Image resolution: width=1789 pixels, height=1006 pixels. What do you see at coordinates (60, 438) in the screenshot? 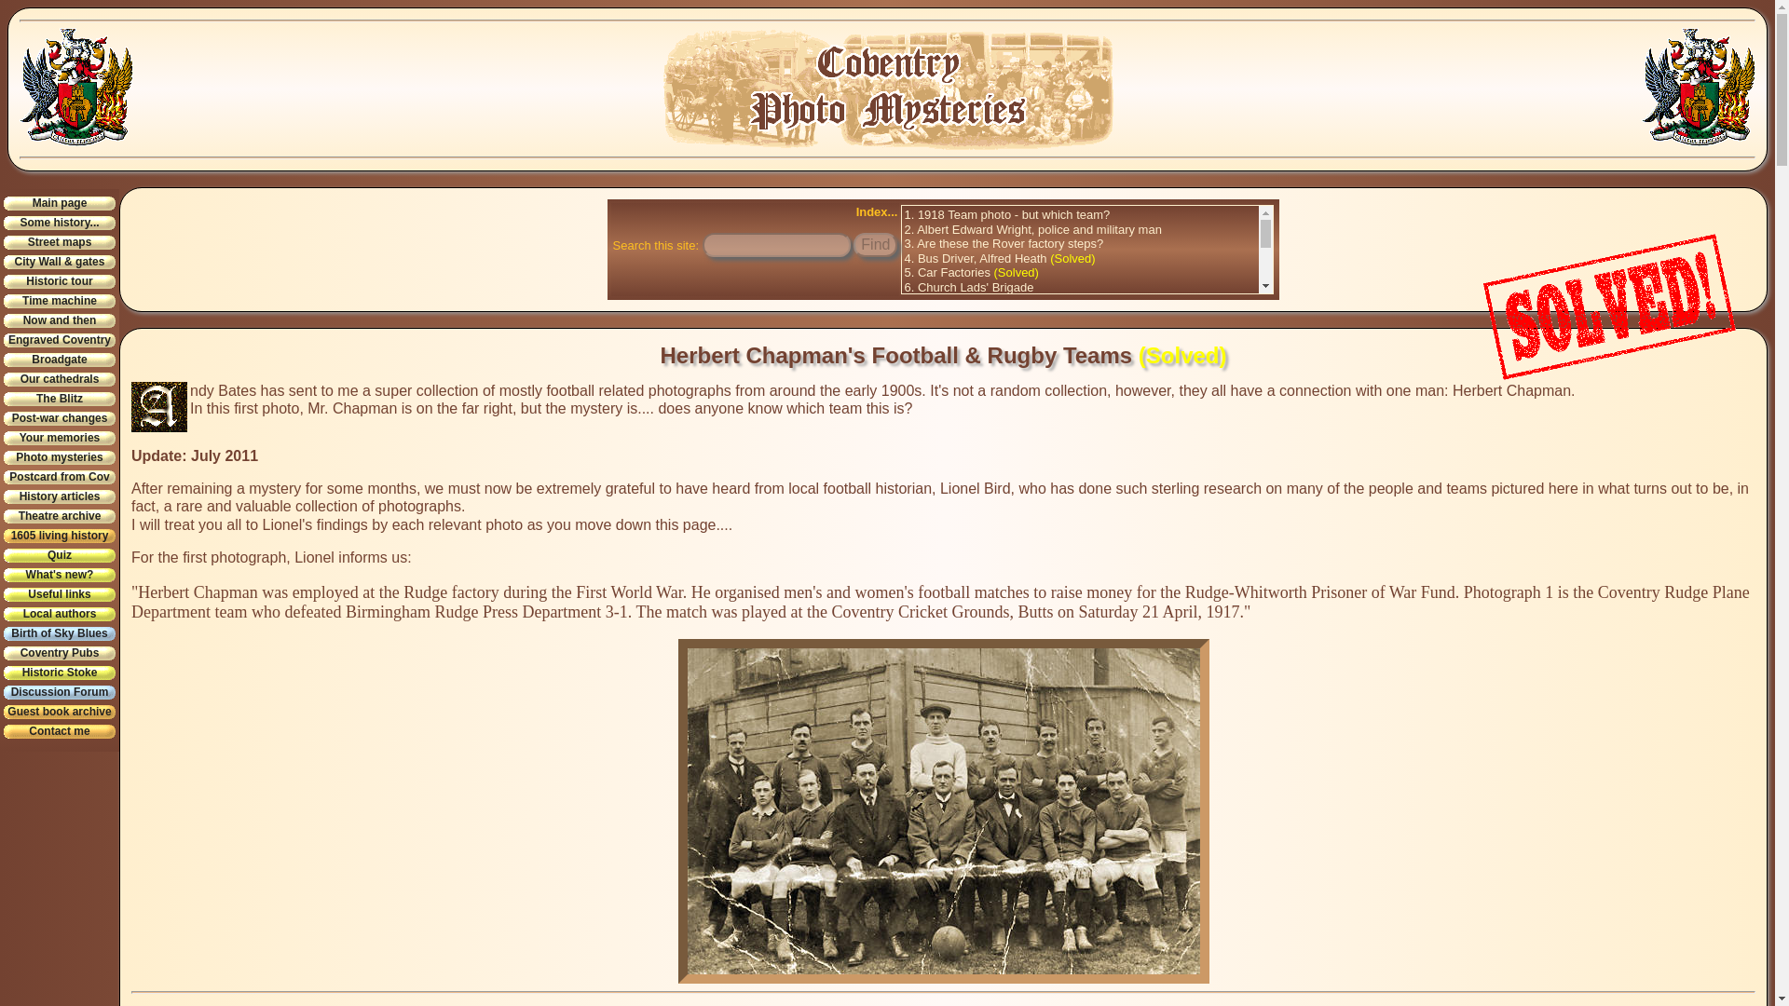
I see `Your memories` at bounding box center [60, 438].